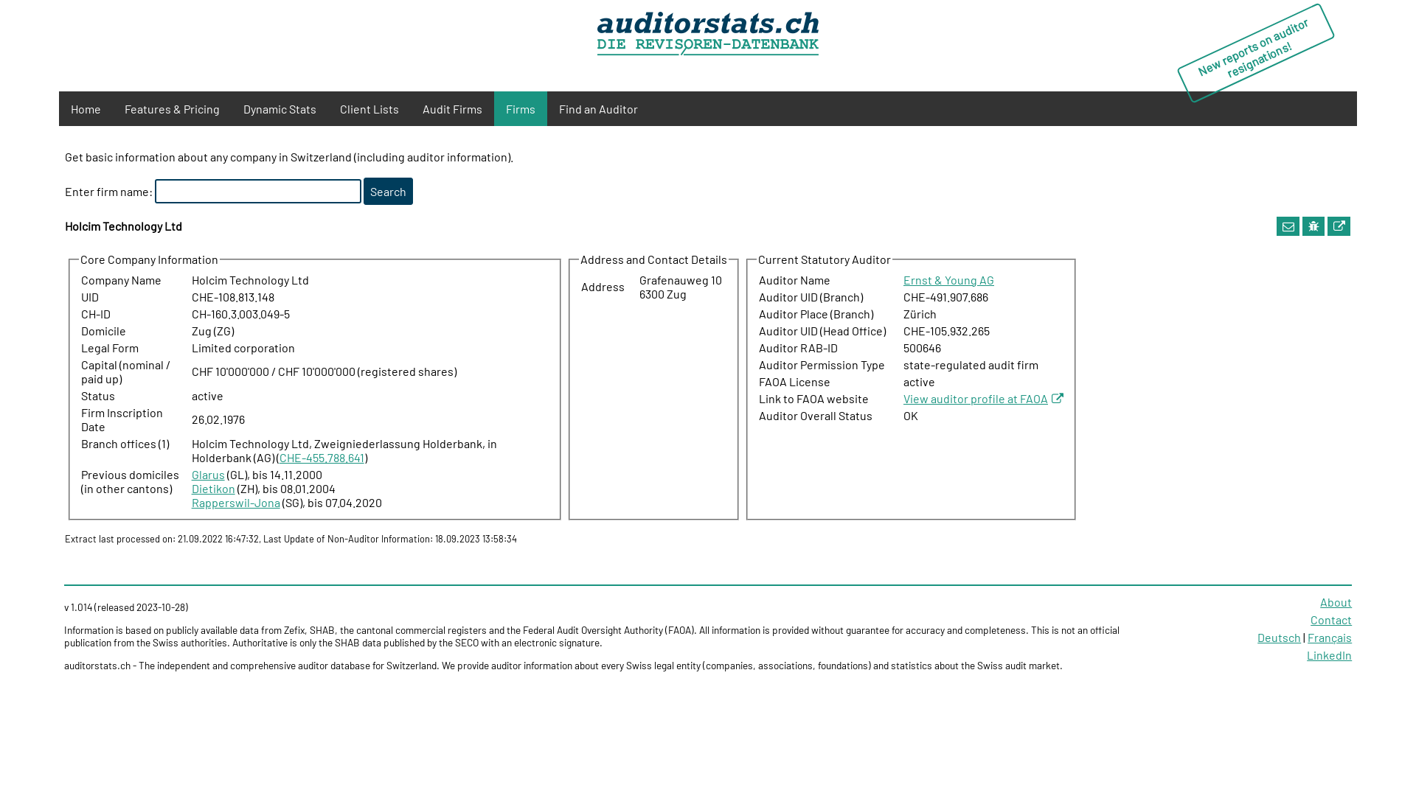 The width and height of the screenshot is (1416, 796). What do you see at coordinates (369, 109) in the screenshot?
I see `Client Lists` at bounding box center [369, 109].